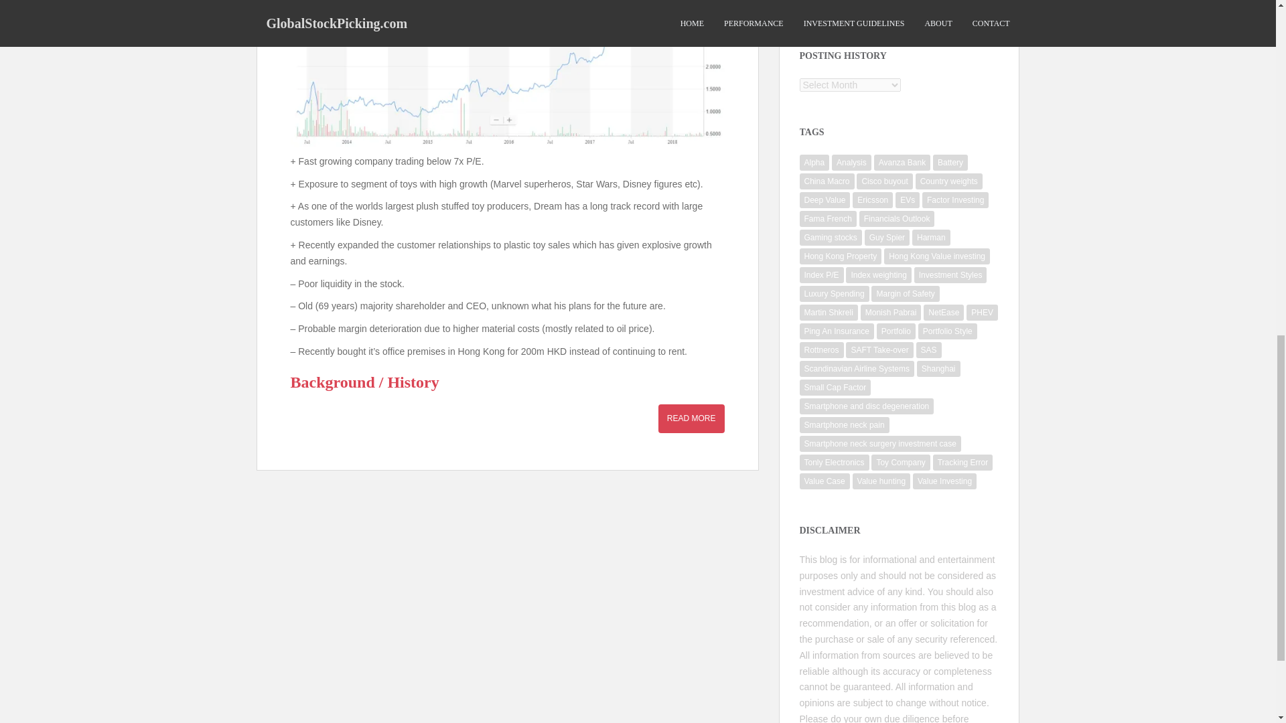 Image resolution: width=1286 pixels, height=723 pixels. What do you see at coordinates (691, 418) in the screenshot?
I see `READ MORE` at bounding box center [691, 418].